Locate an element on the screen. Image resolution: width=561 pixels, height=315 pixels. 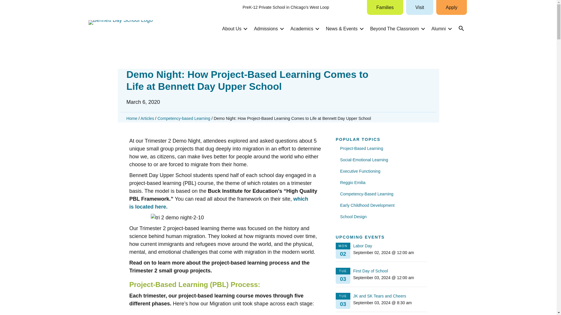
Admissions is located at coordinates (268, 29).